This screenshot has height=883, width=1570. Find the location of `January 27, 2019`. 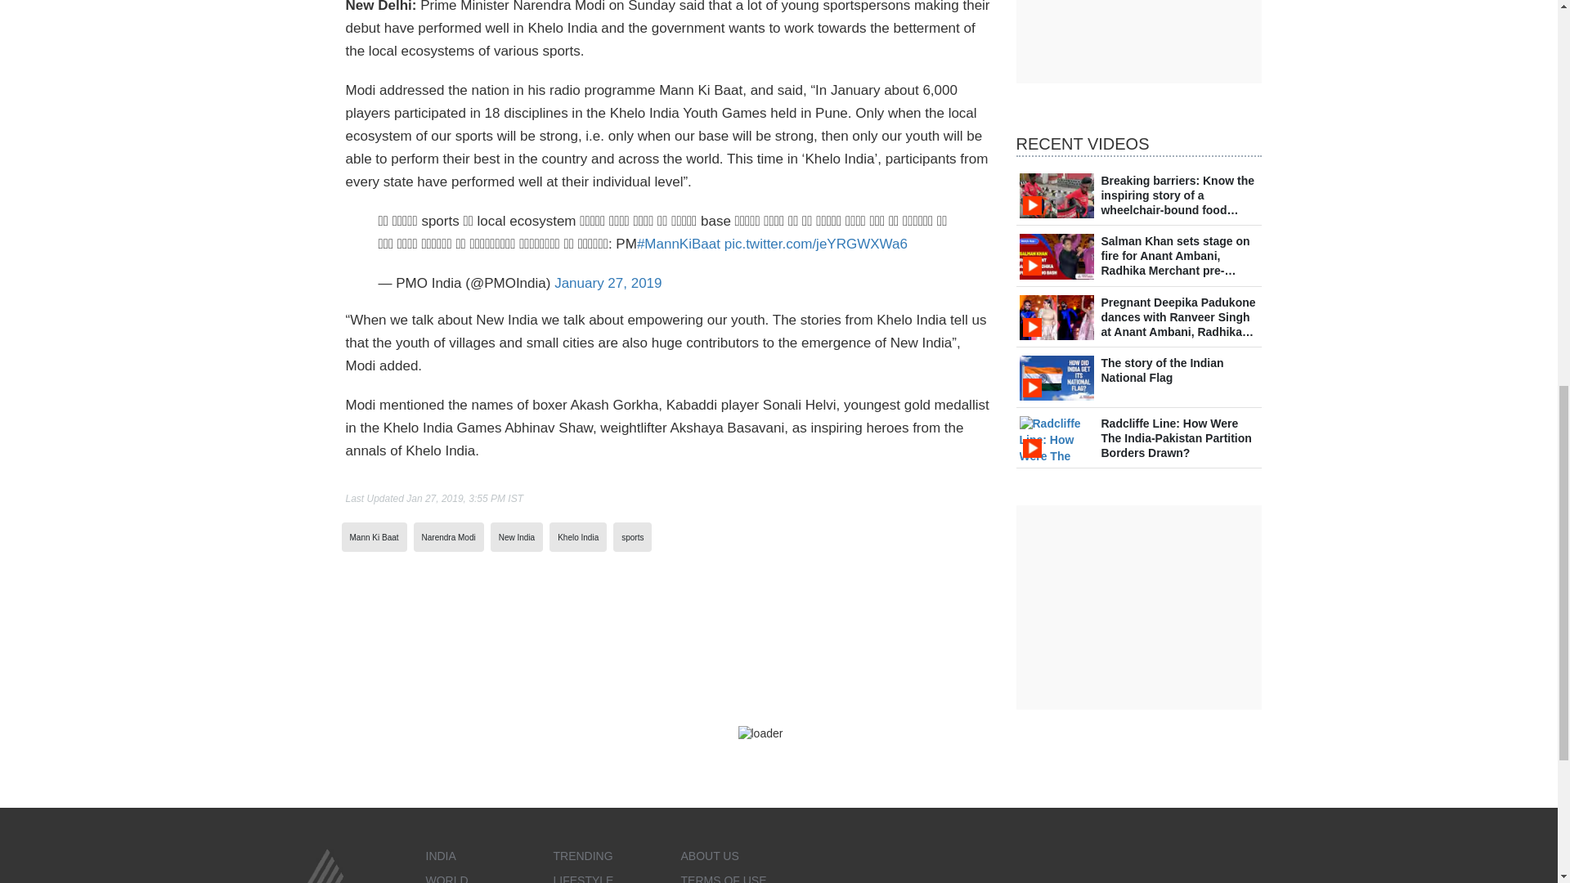

January 27, 2019 is located at coordinates (607, 283).